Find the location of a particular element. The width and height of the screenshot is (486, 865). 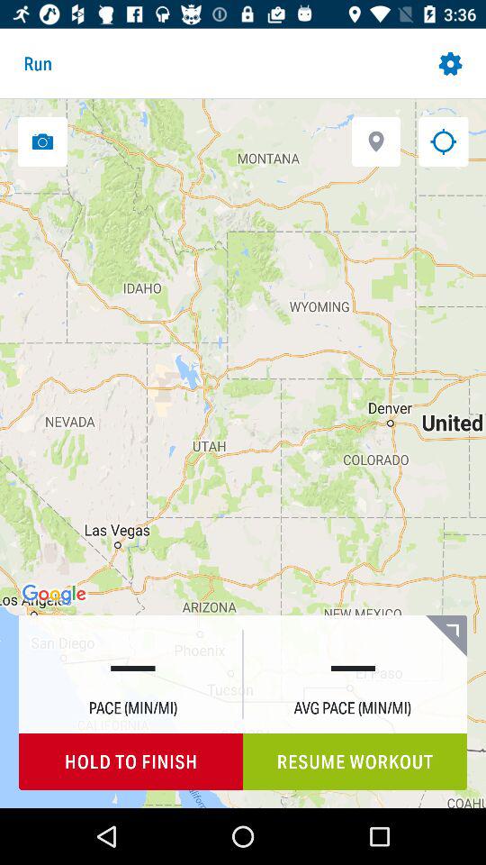

enter a picture from your running location is located at coordinates (42, 141).